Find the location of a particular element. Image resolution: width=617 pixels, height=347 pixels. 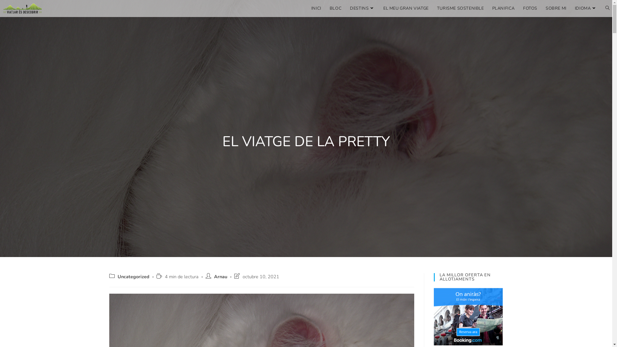

SOBRE MI is located at coordinates (556, 8).